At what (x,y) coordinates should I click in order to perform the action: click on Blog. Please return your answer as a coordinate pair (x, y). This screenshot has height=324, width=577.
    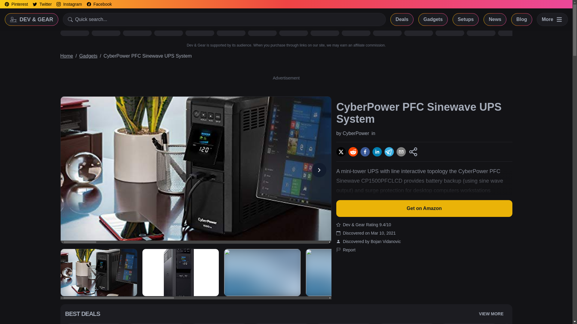
    Looking at the image, I should click on (522, 19).